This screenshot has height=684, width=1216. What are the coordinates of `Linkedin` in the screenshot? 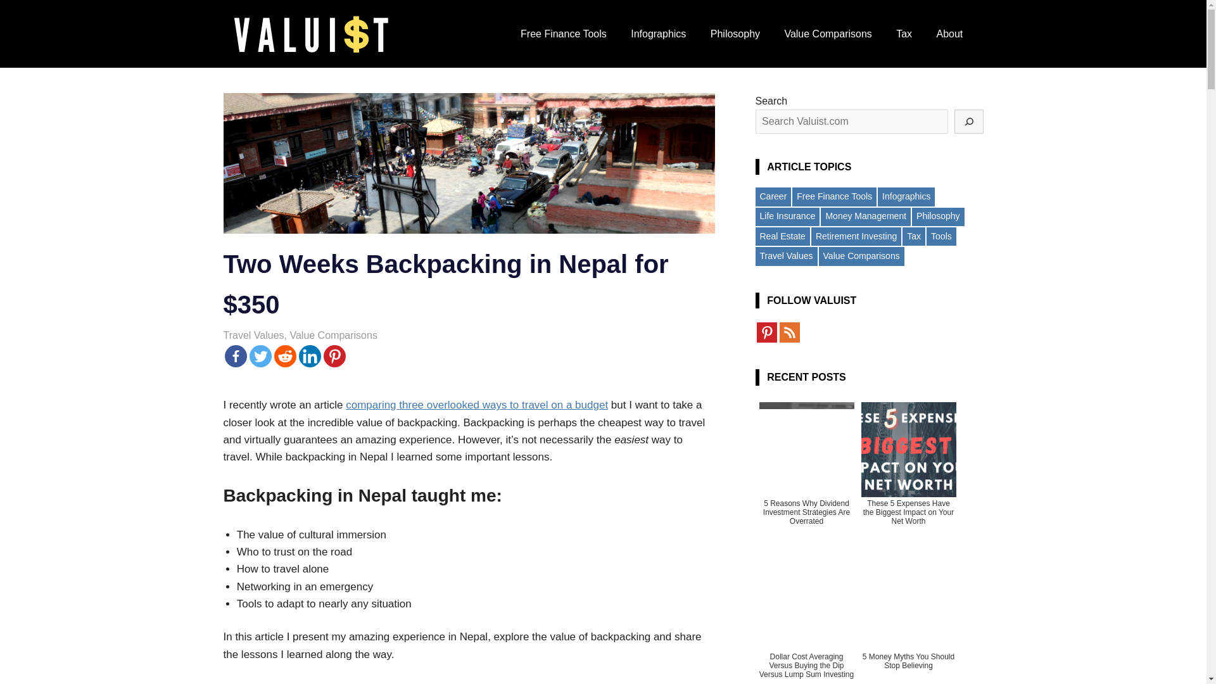 It's located at (310, 356).